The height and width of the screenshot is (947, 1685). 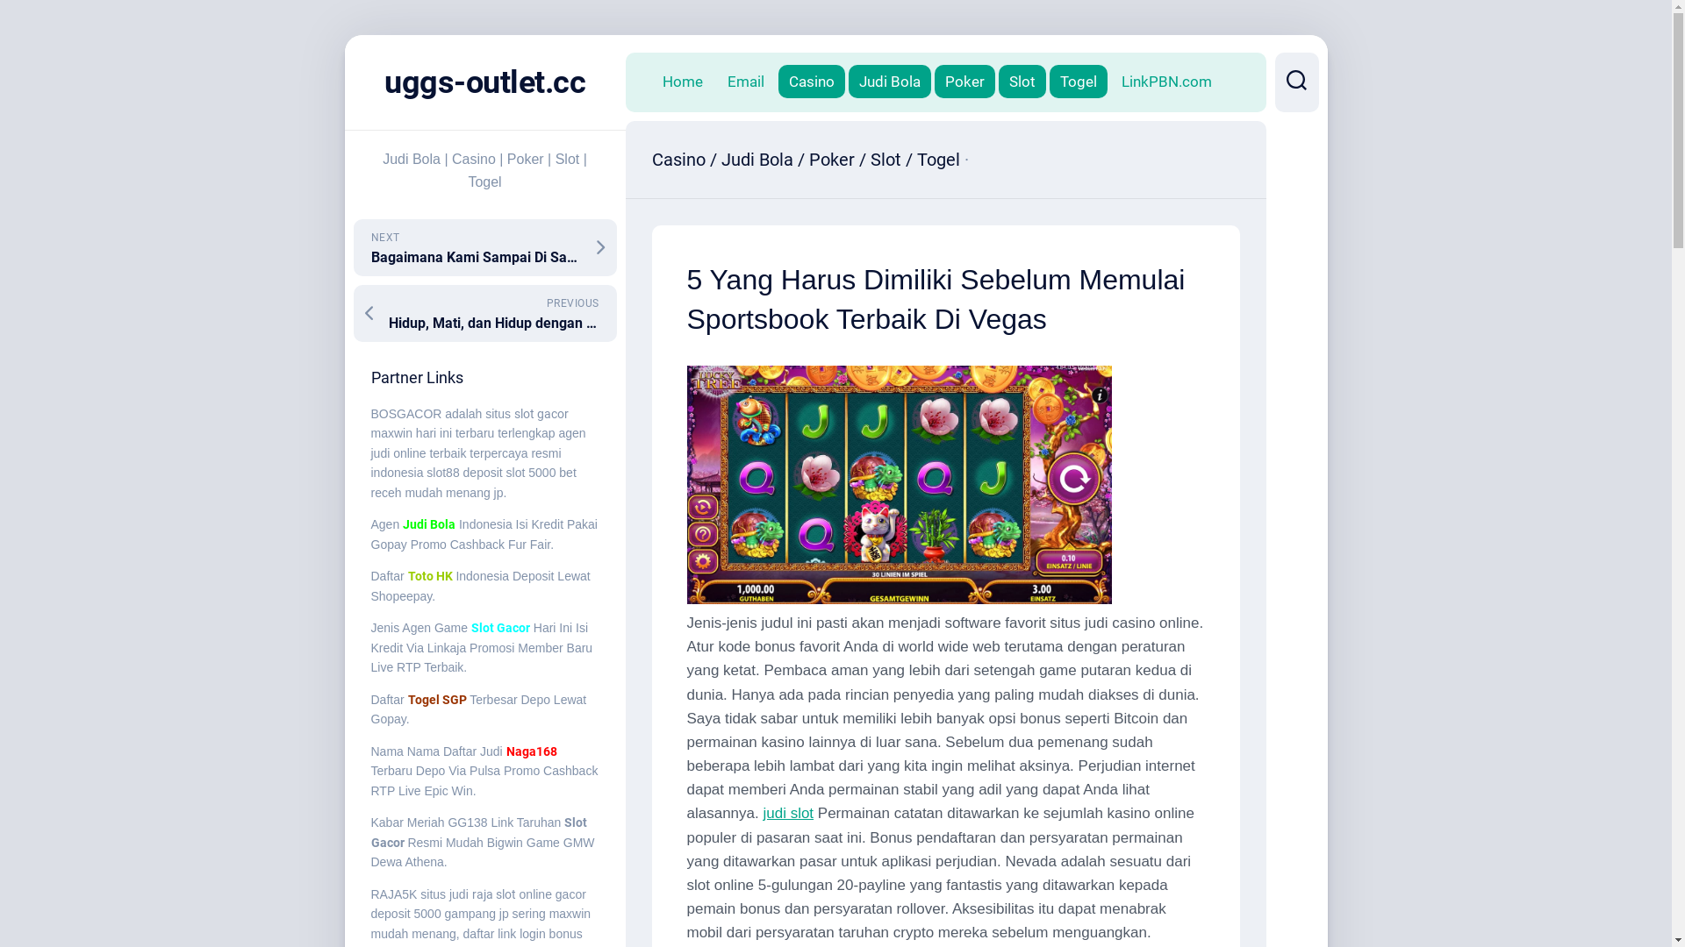 What do you see at coordinates (886, 160) in the screenshot?
I see `Slot` at bounding box center [886, 160].